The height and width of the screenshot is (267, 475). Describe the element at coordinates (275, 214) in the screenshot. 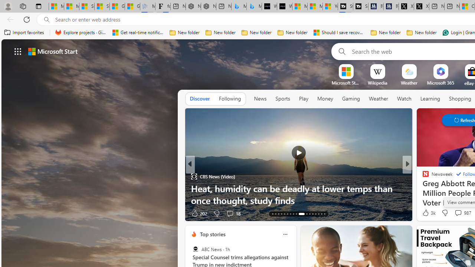

I see `AutomationID: tab-14` at that location.